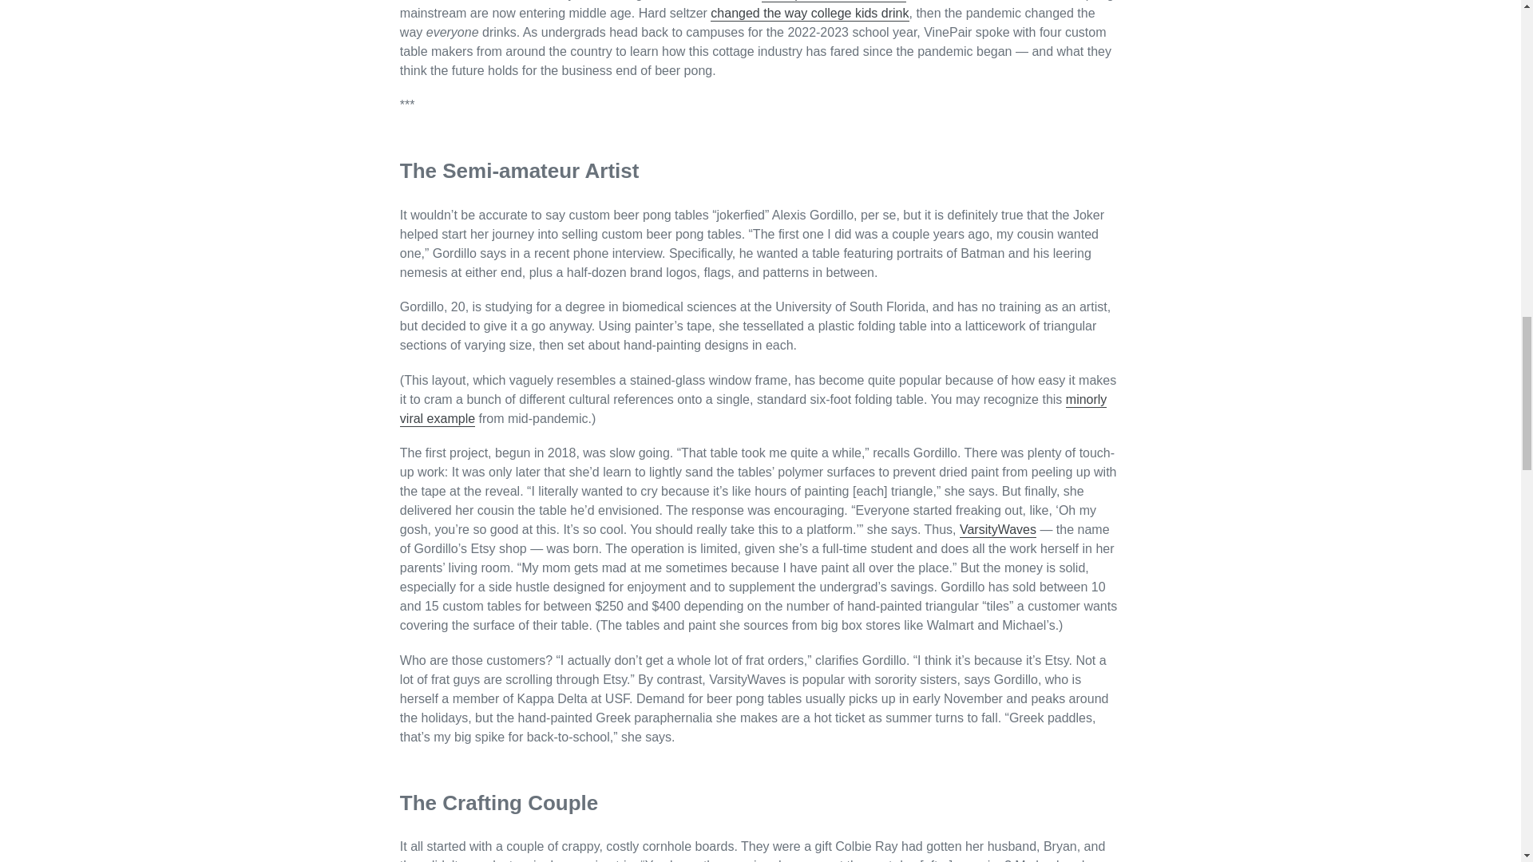 The image size is (1533, 862). I want to click on indecipherable viral chum, so click(834, 2).